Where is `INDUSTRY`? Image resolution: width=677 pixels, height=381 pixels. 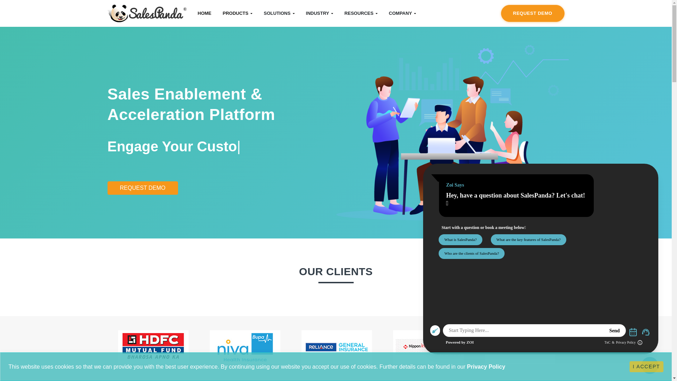 INDUSTRY is located at coordinates (319, 13).